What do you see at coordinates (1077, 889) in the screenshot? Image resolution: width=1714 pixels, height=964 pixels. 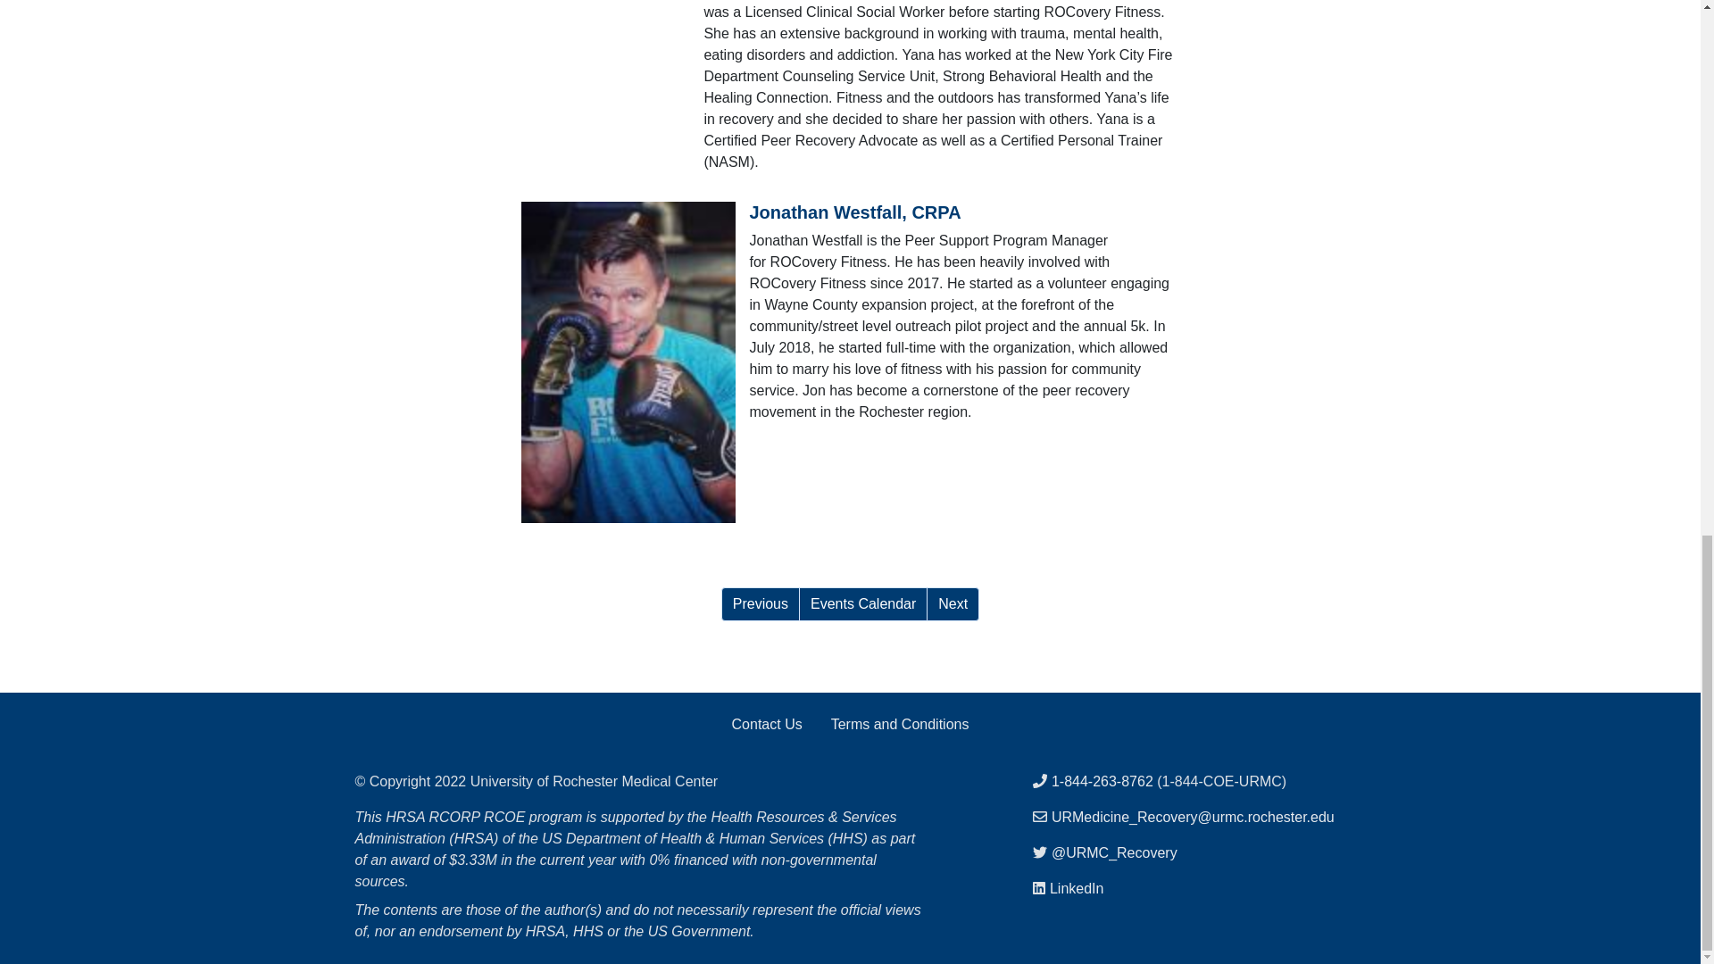 I see `find UR Medical Rcovery Center of Excellence on LinkedIn` at bounding box center [1077, 889].